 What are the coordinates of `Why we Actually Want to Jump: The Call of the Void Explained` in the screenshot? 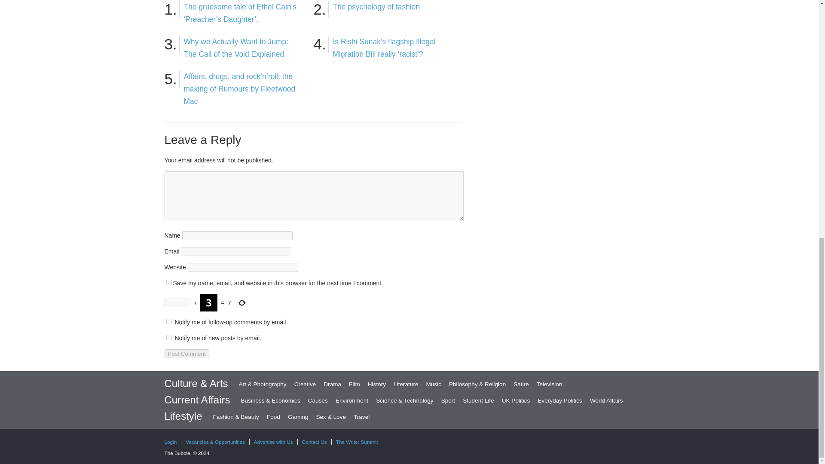 It's located at (236, 48).